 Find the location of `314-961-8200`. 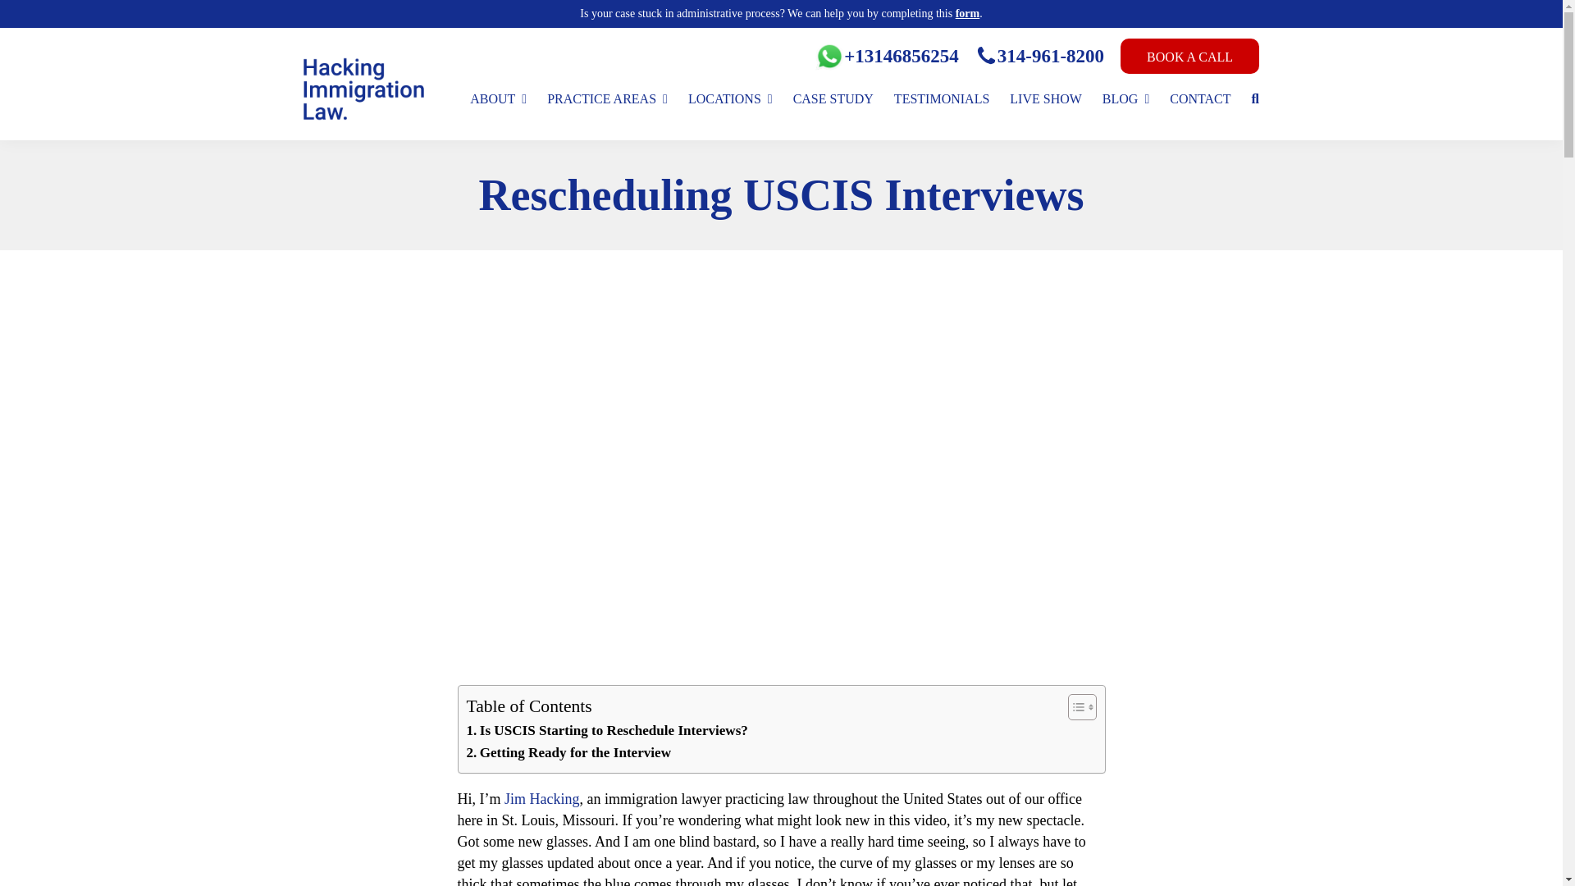

314-961-8200 is located at coordinates (1039, 57).